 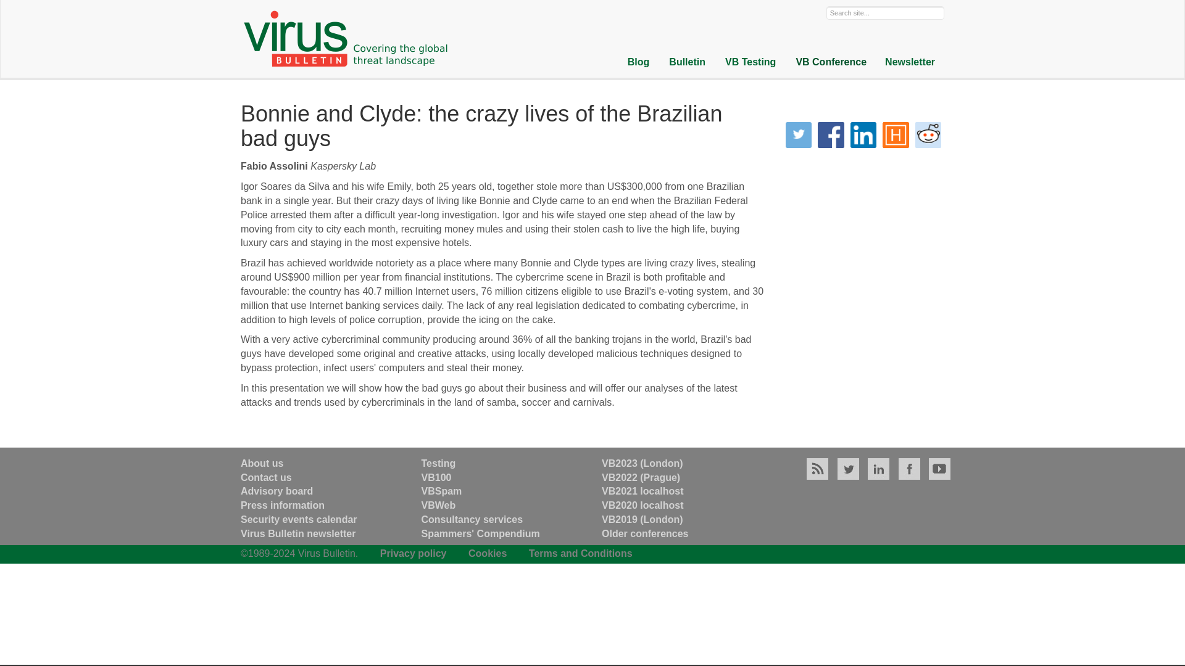 What do you see at coordinates (799, 135) in the screenshot?
I see `Tweet this!` at bounding box center [799, 135].